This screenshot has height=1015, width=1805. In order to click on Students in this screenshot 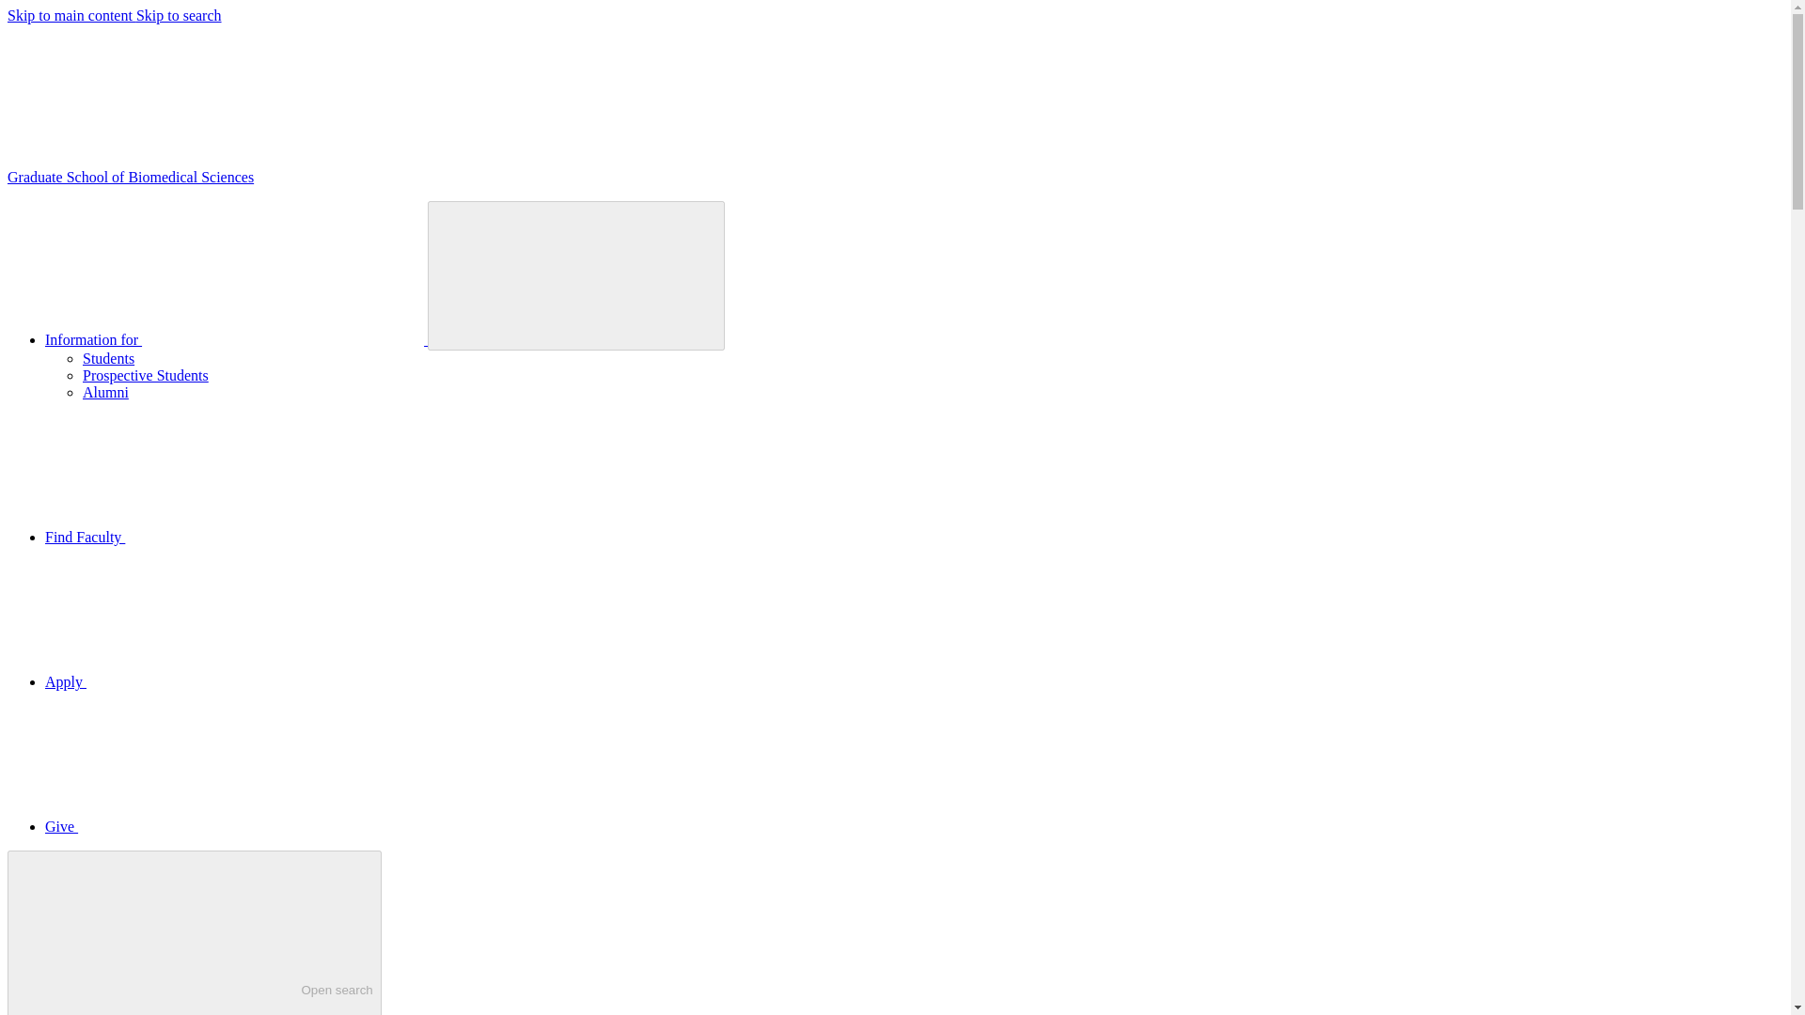, I will do `click(108, 357)`.